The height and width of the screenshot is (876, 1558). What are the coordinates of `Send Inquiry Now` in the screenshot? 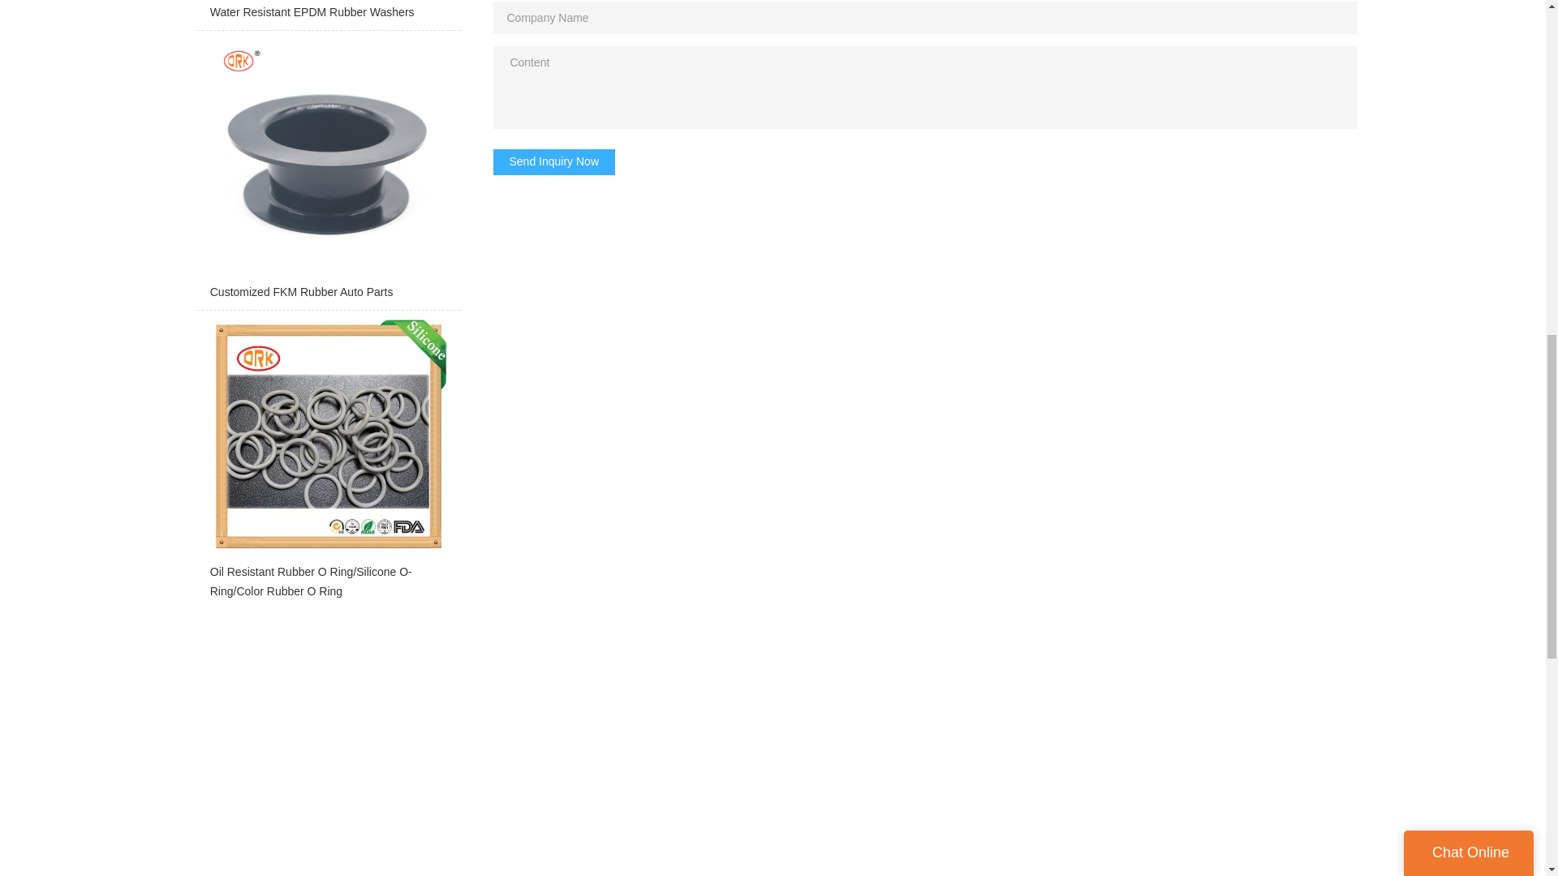 It's located at (554, 162).